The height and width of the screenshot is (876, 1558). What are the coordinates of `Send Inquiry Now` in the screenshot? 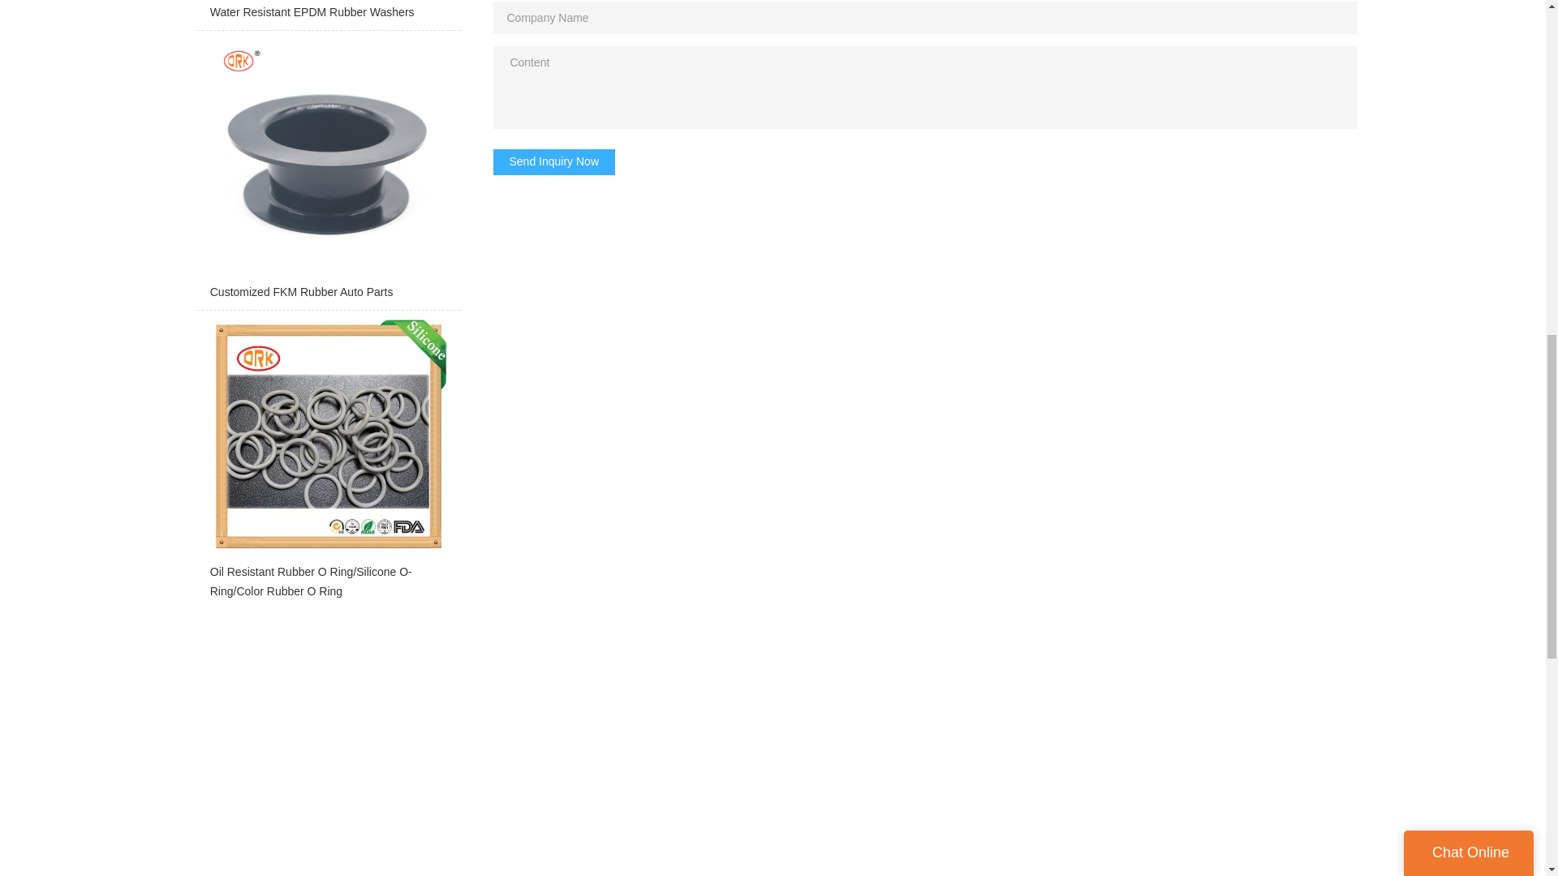 It's located at (554, 162).